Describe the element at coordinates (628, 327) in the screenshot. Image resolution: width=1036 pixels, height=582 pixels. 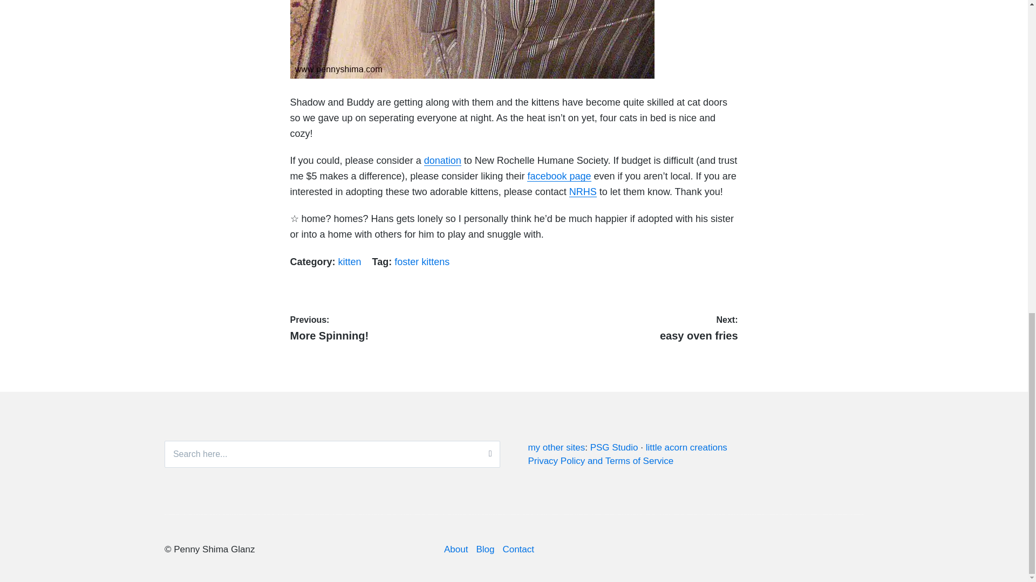
I see `Contact` at that location.